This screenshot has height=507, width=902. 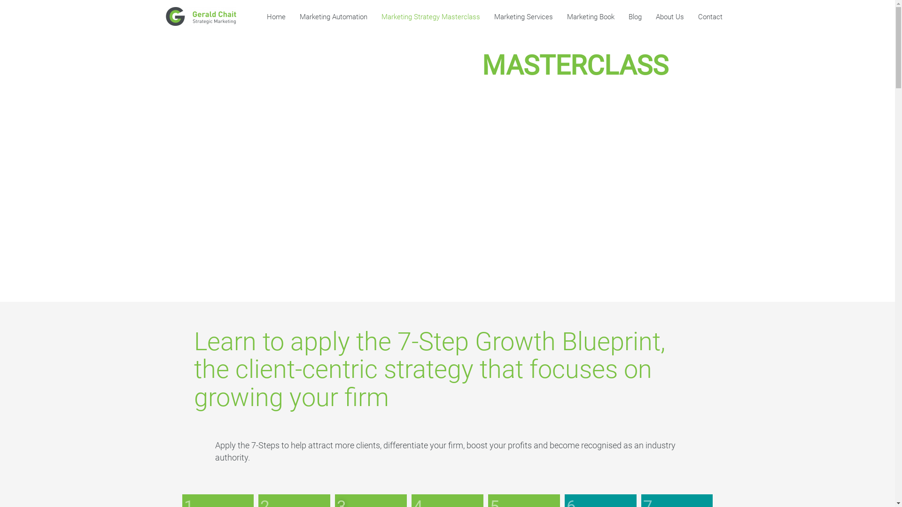 What do you see at coordinates (710, 17) in the screenshot?
I see `Contact` at bounding box center [710, 17].